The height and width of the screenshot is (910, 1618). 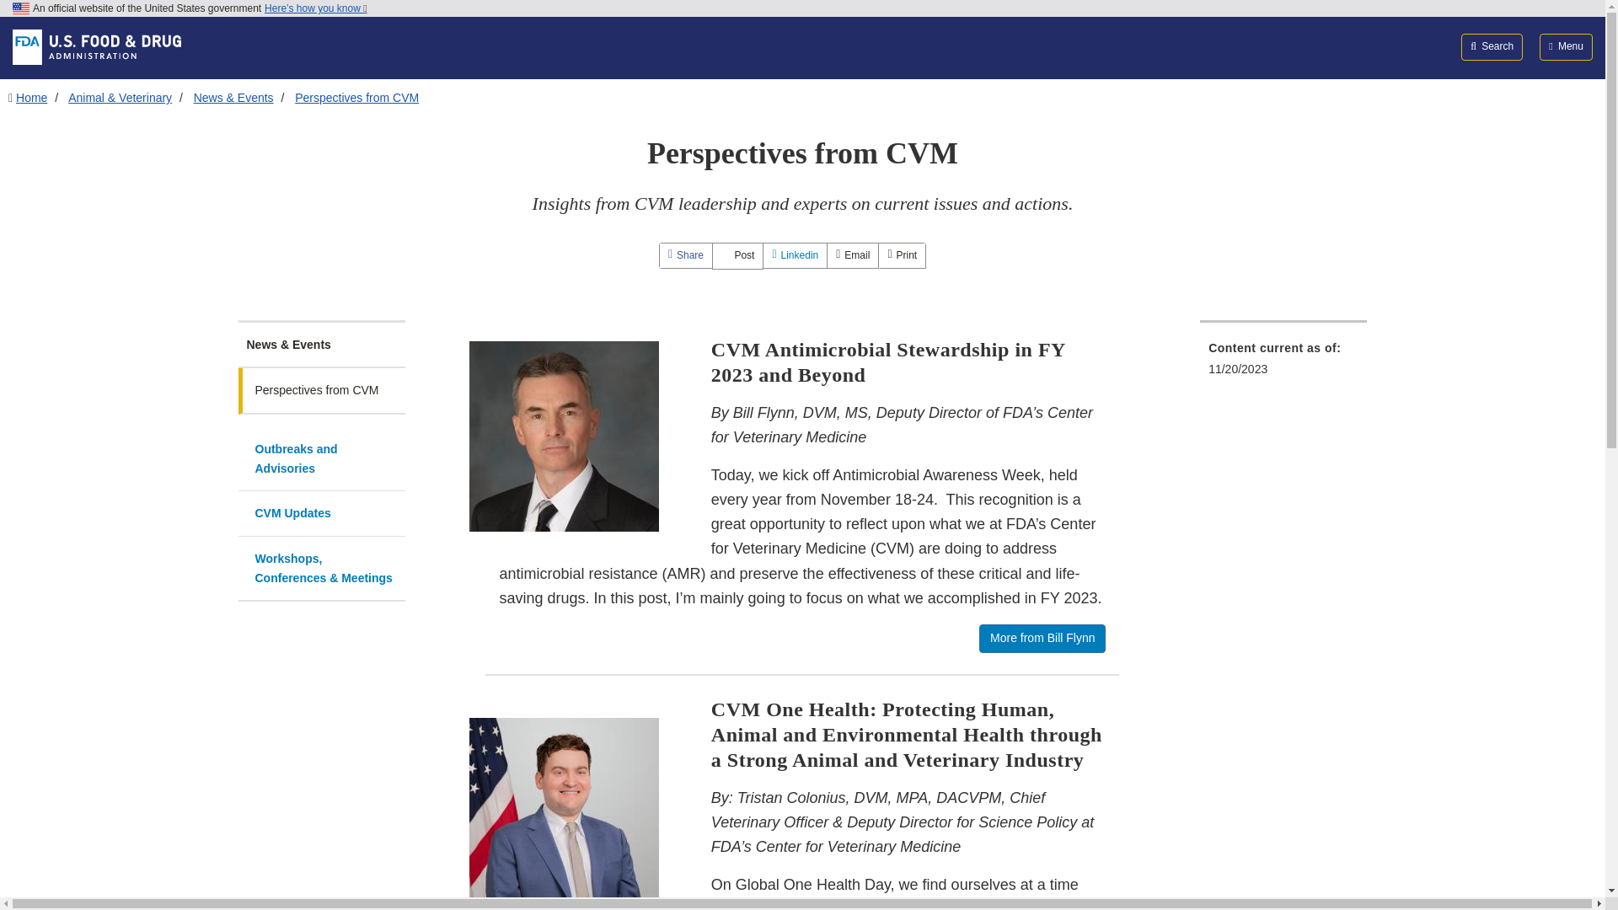 What do you see at coordinates (565, 812) in the screenshot?
I see `Tristan Colonius` at bounding box center [565, 812].